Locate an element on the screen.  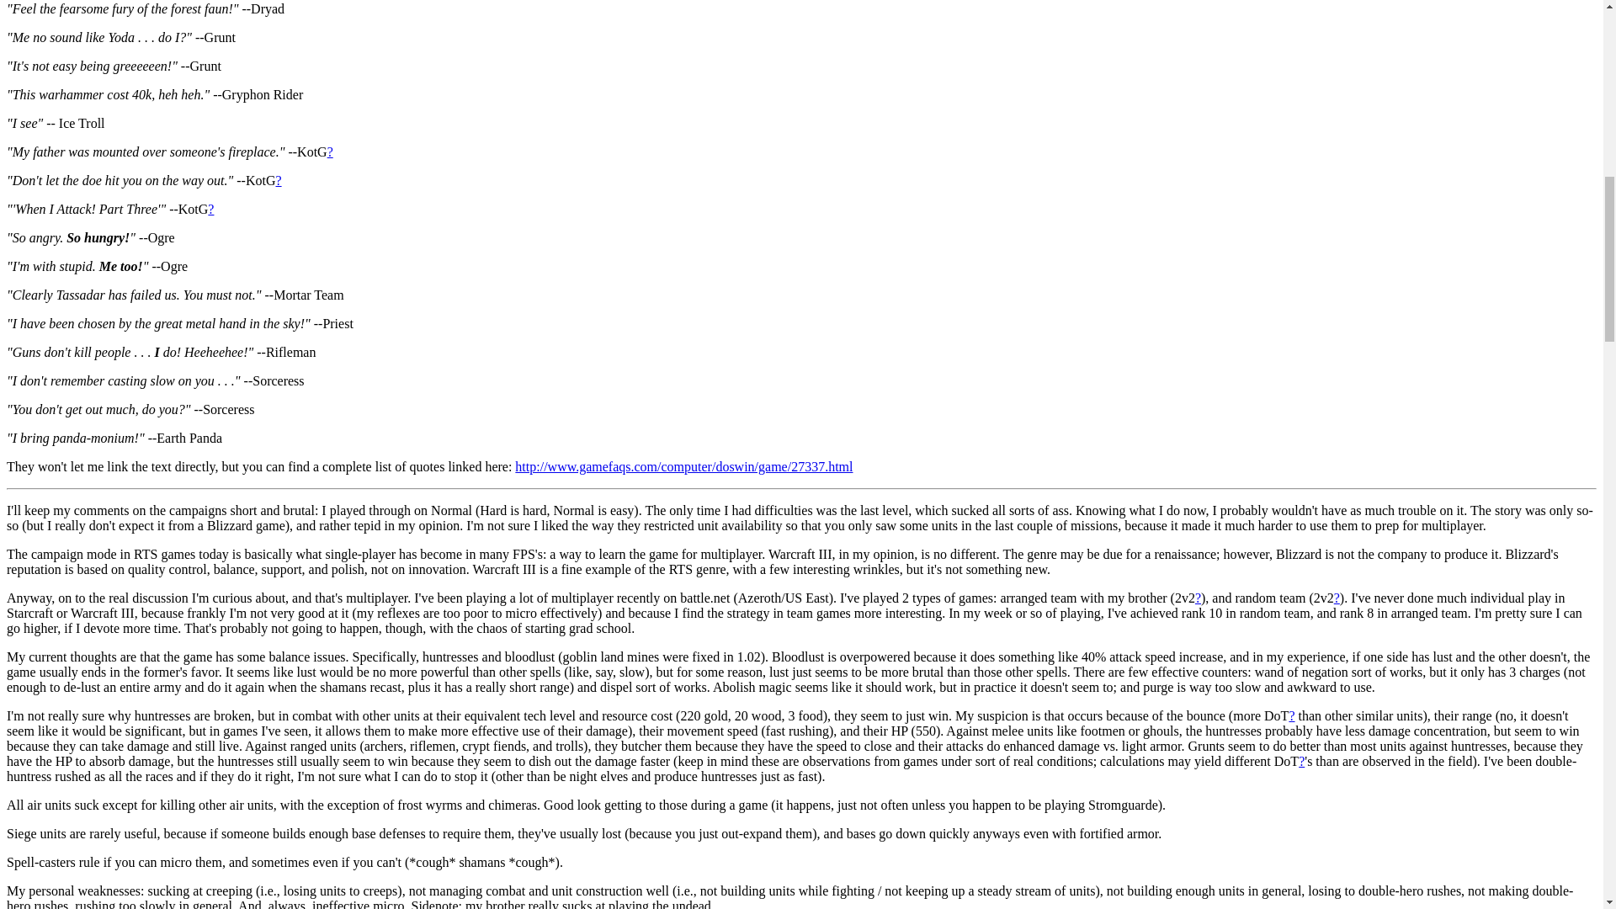
? is located at coordinates (278, 180).